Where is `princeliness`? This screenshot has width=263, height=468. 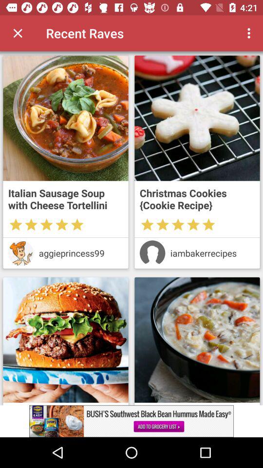
princeliness is located at coordinates (20, 253).